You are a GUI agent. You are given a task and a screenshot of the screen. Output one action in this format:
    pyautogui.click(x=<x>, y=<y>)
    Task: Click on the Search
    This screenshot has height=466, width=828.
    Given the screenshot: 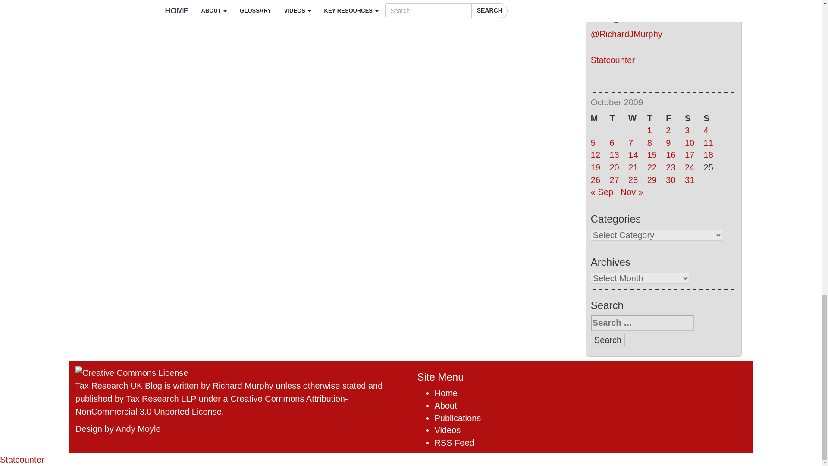 What is the action you would take?
    pyautogui.click(x=608, y=340)
    